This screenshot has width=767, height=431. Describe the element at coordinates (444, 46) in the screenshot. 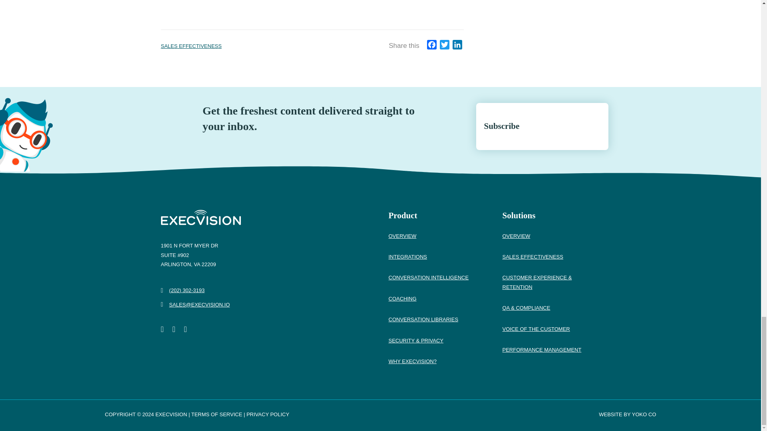

I see `Twitter` at that location.